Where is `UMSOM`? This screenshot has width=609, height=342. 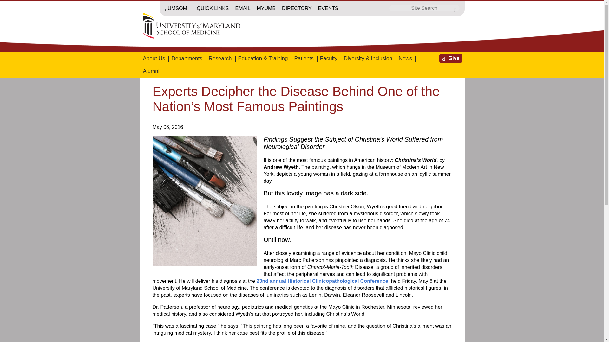
UMSOM is located at coordinates (175, 9).